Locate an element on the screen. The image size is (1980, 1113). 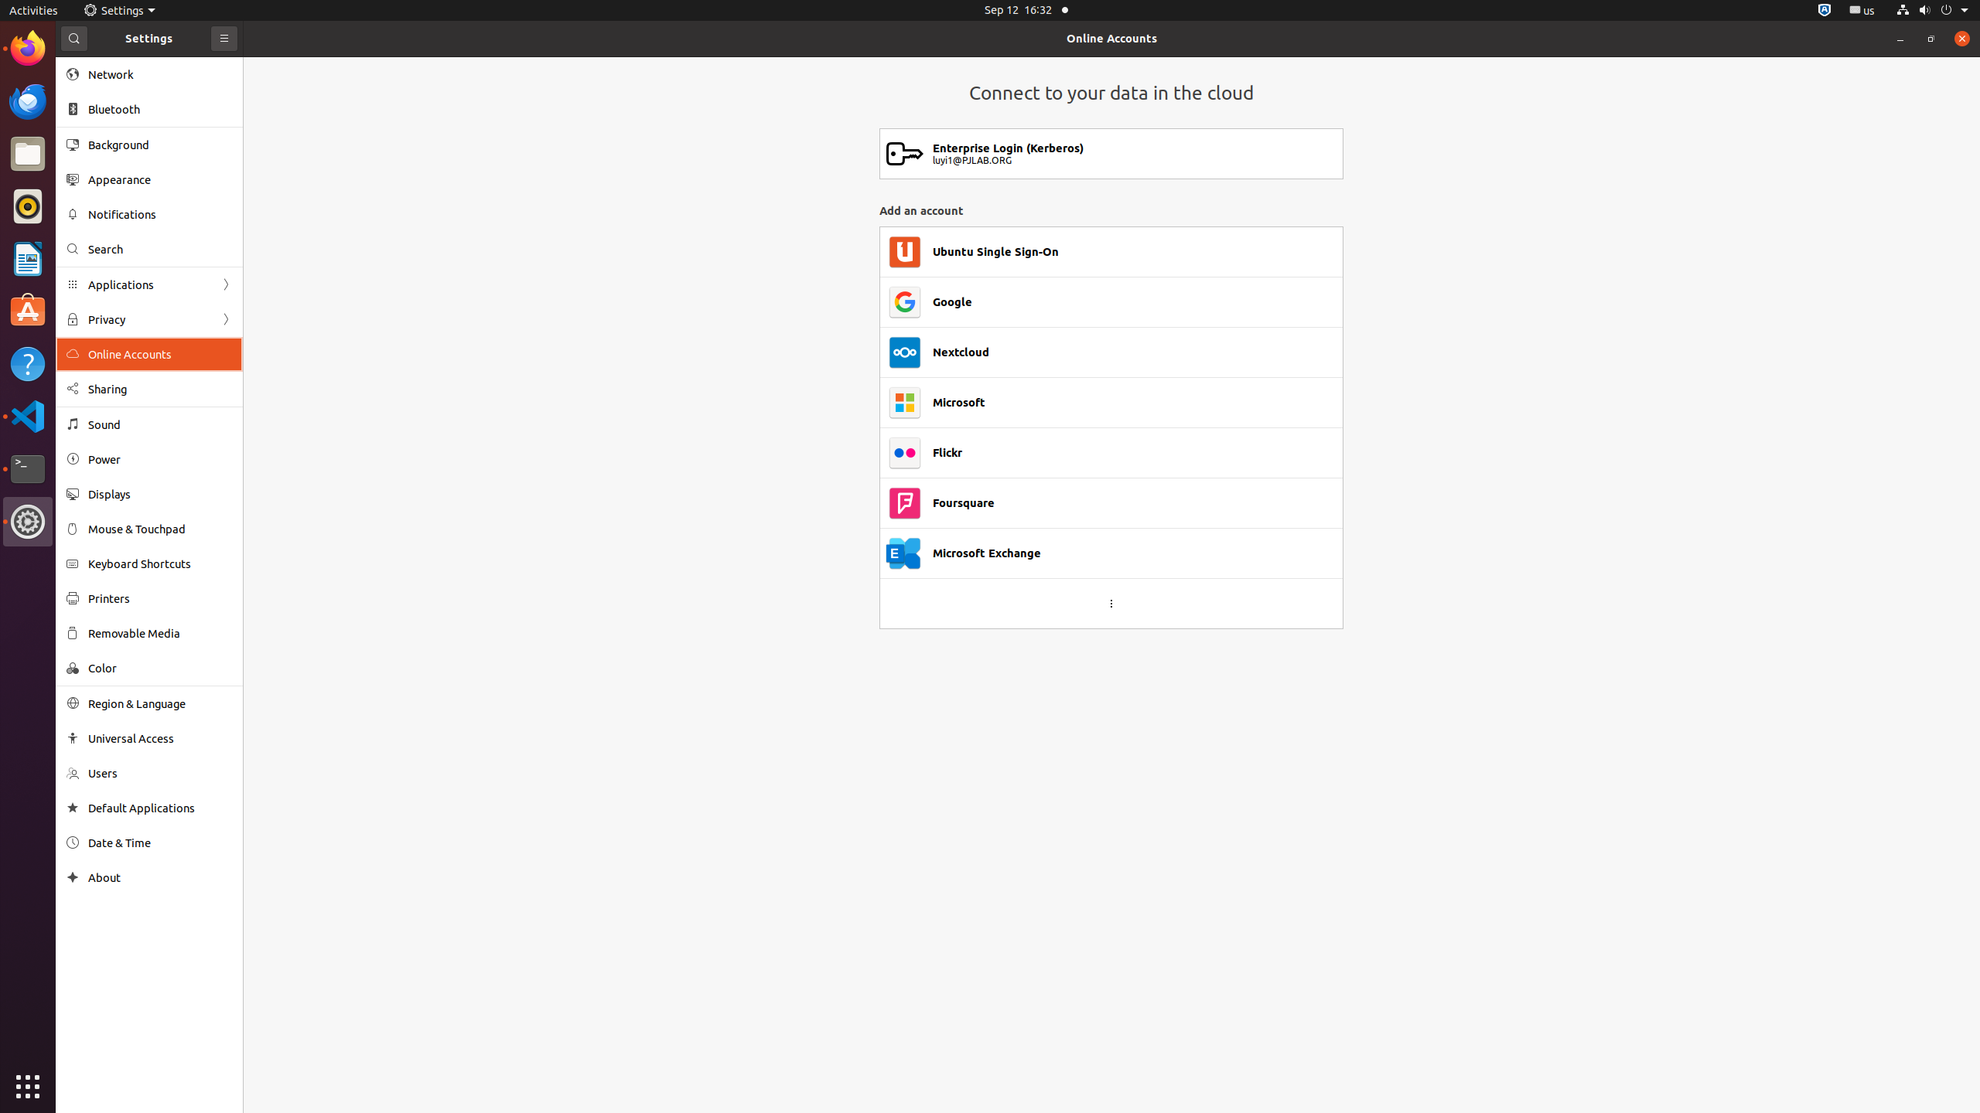
Foursquare is located at coordinates (964, 503).